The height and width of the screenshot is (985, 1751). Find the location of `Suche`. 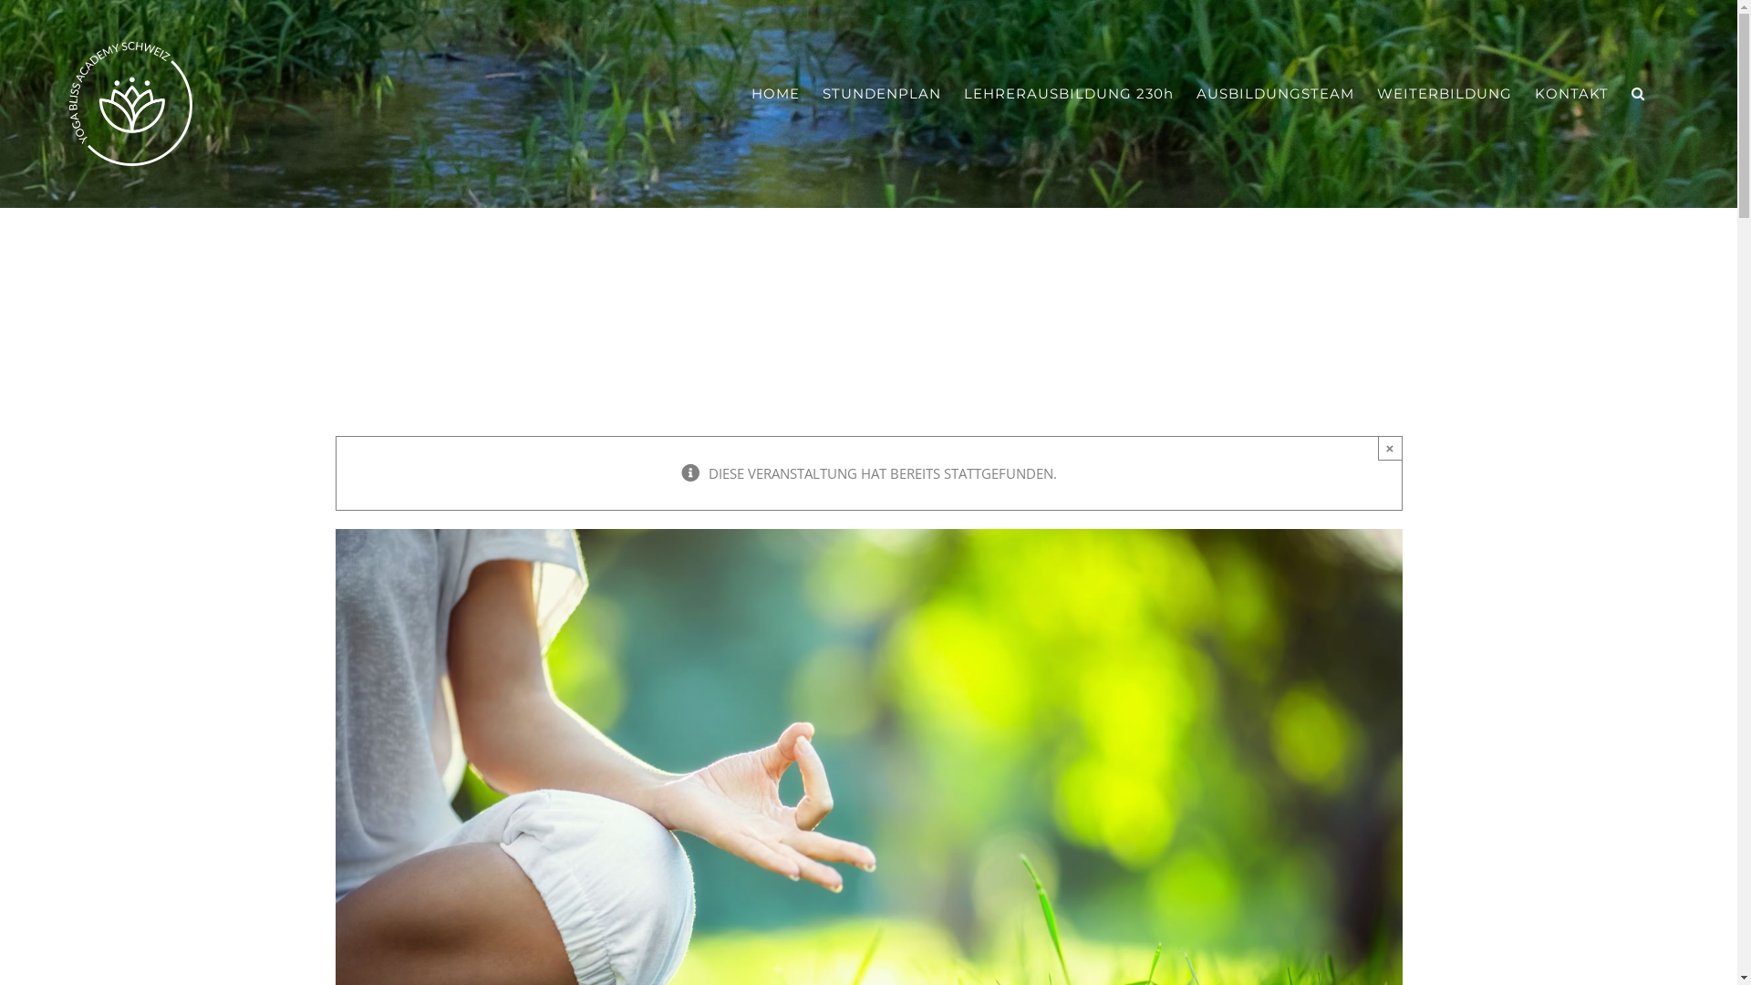

Suche is located at coordinates (1638, 93).